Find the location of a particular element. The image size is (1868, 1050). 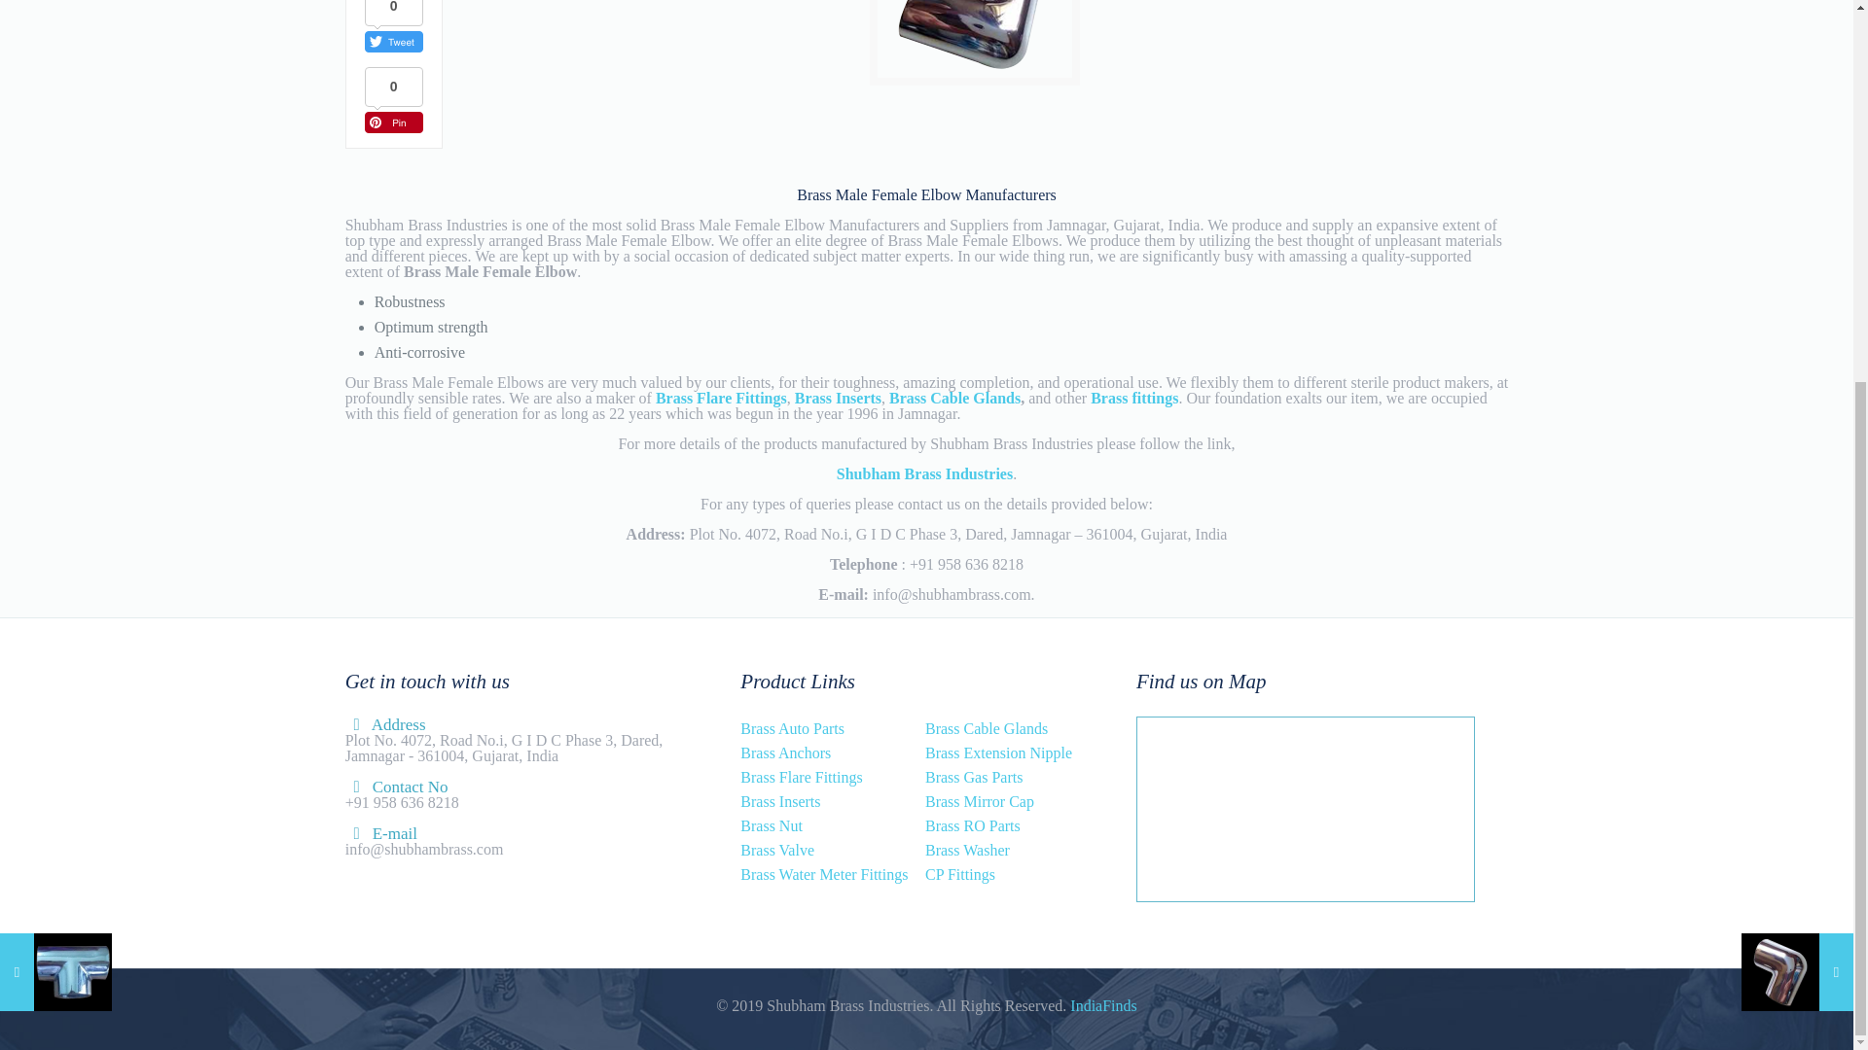

Brass Cable Glands is located at coordinates (987, 728).